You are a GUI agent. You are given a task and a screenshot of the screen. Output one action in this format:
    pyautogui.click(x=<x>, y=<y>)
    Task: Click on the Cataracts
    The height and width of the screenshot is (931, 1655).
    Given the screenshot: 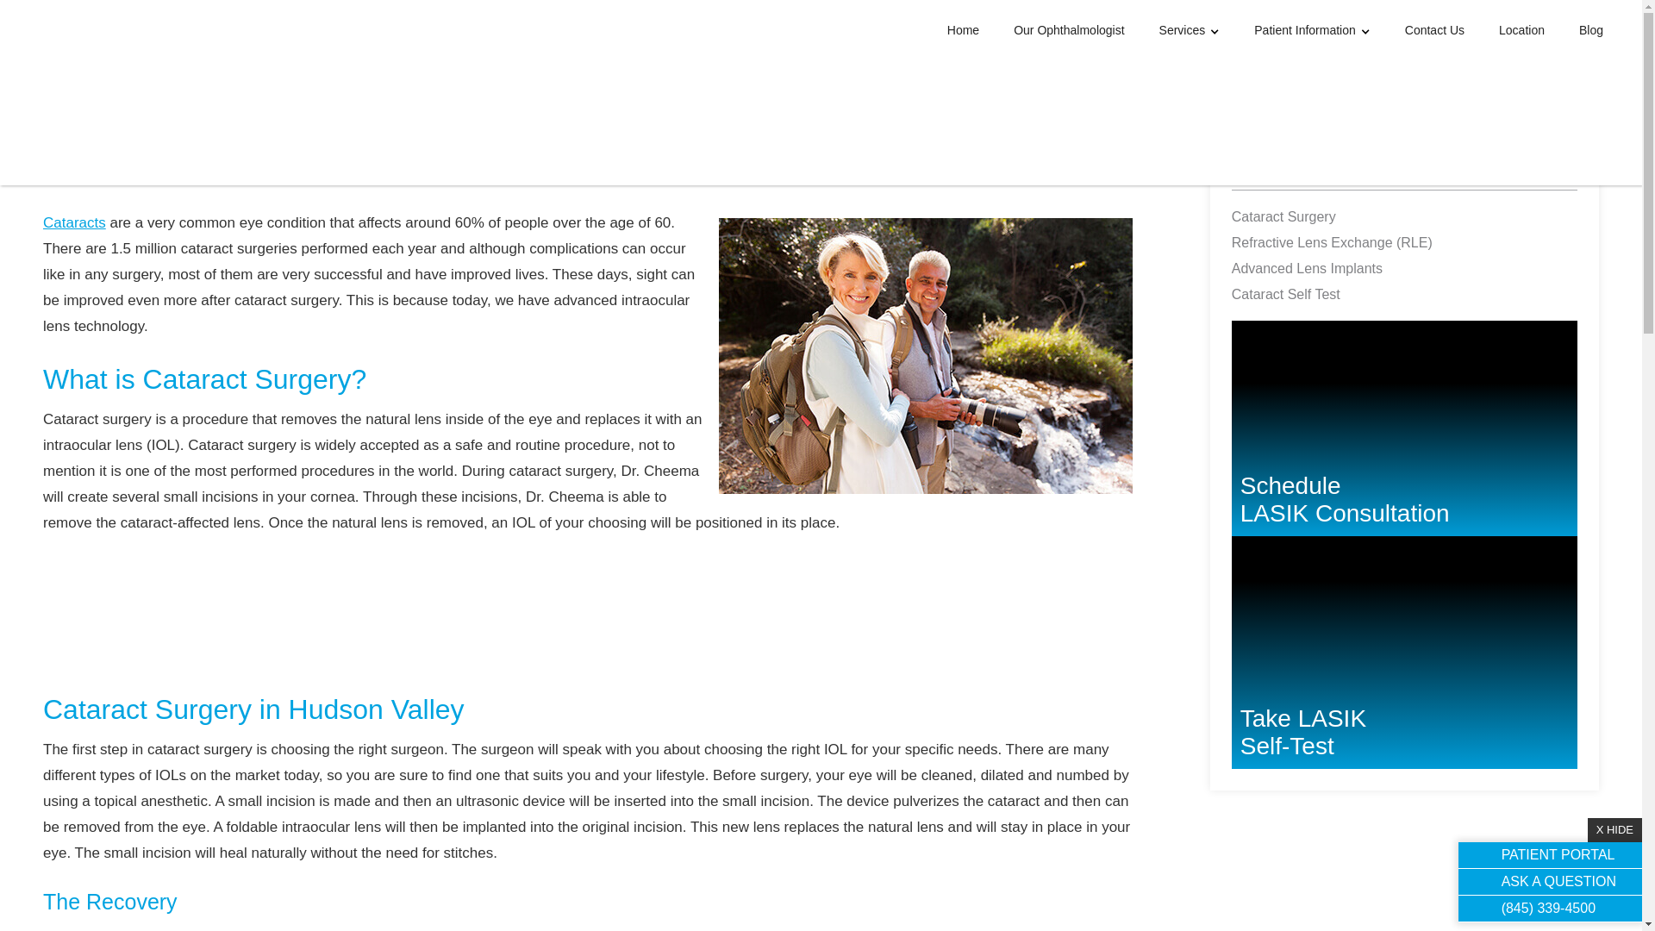 What is the action you would take?
    pyautogui.click(x=74, y=222)
    